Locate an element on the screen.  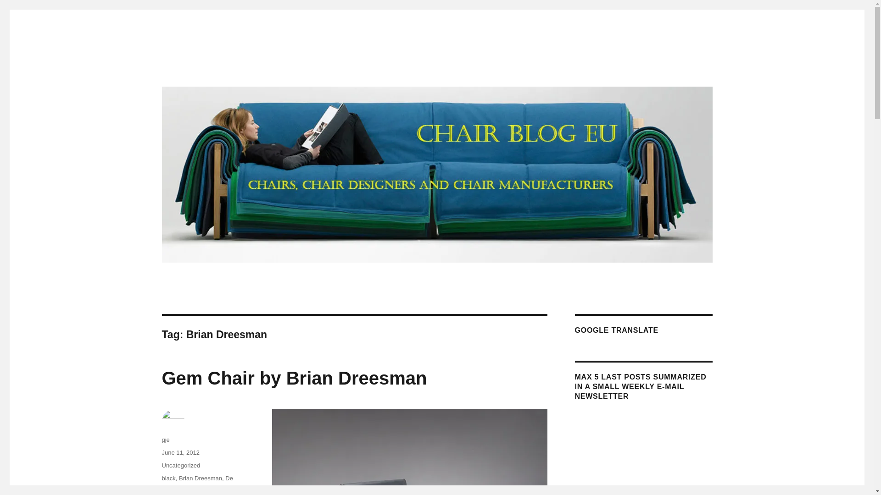
Chairblog.eu is located at coordinates (200, 69).